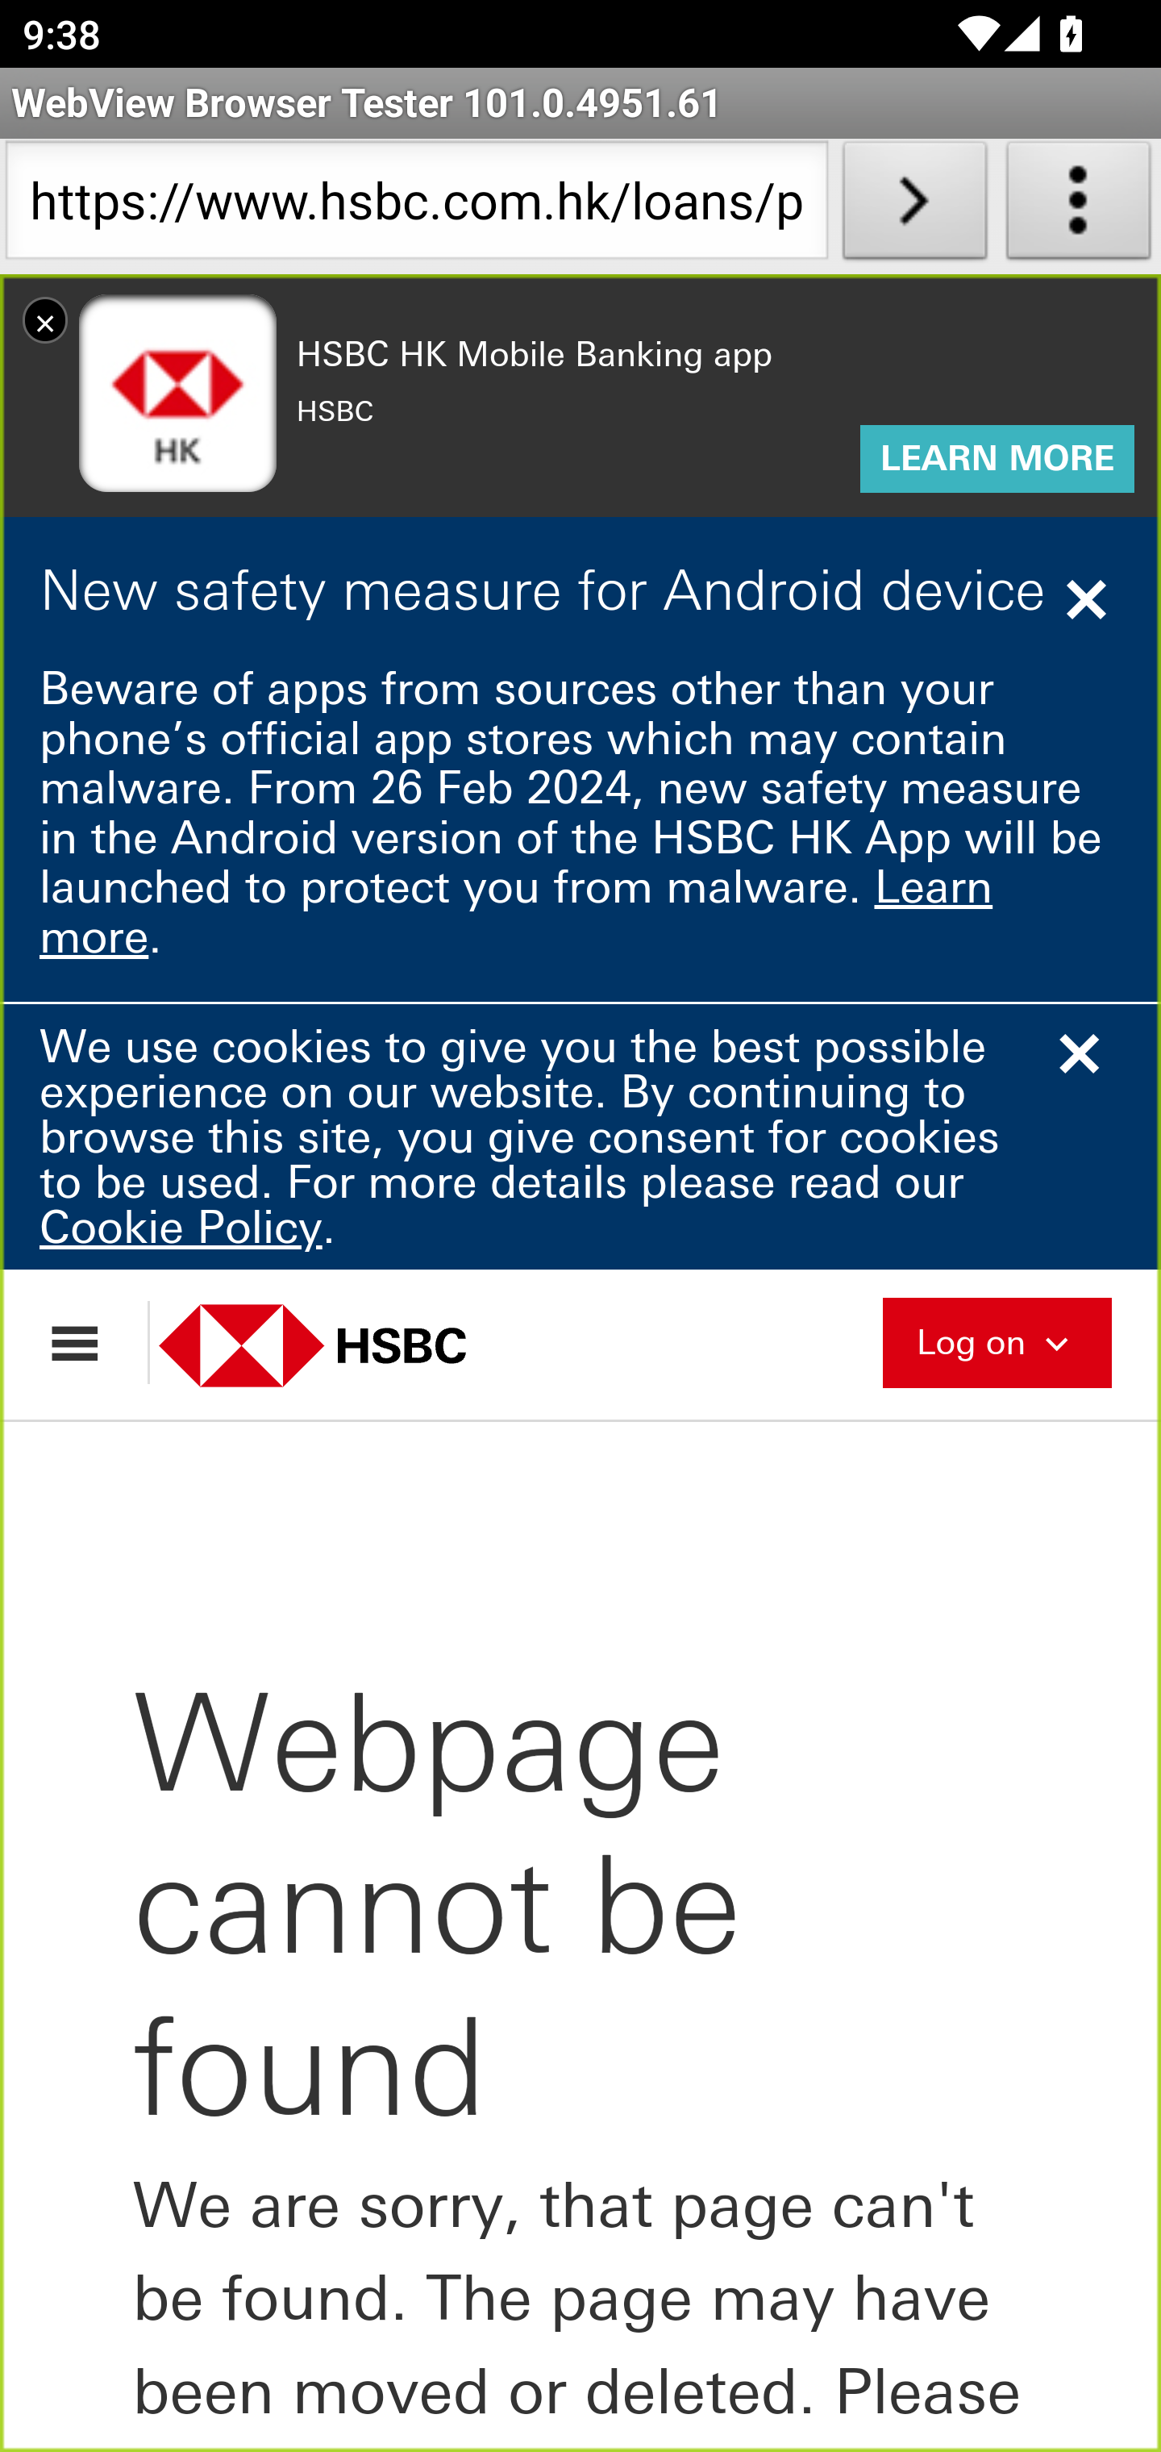  I want to click on Close, so click(1090, 599).